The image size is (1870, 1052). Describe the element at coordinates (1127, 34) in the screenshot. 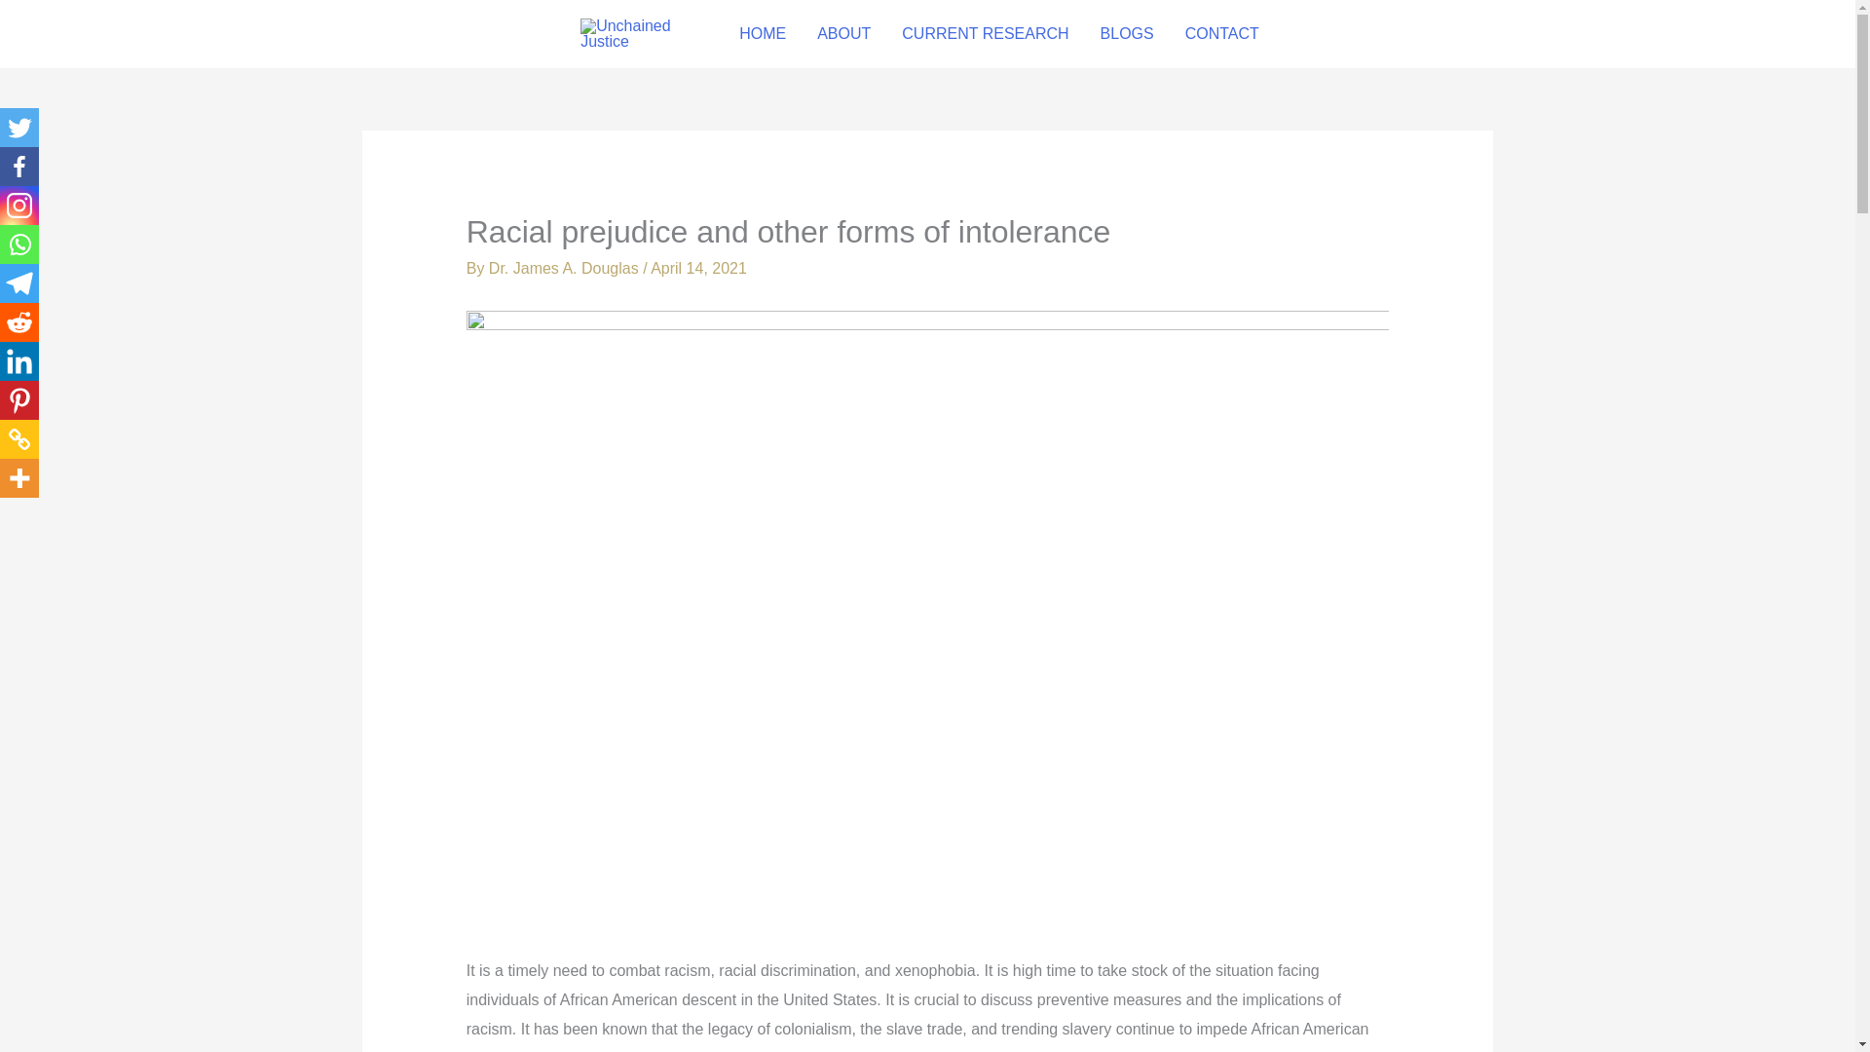

I see `BLOGS` at that location.